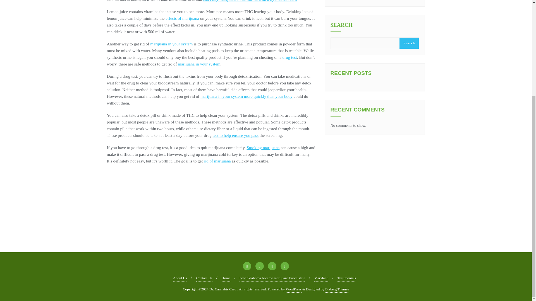  Describe the element at coordinates (321, 278) in the screenshot. I see `Maryland` at that location.